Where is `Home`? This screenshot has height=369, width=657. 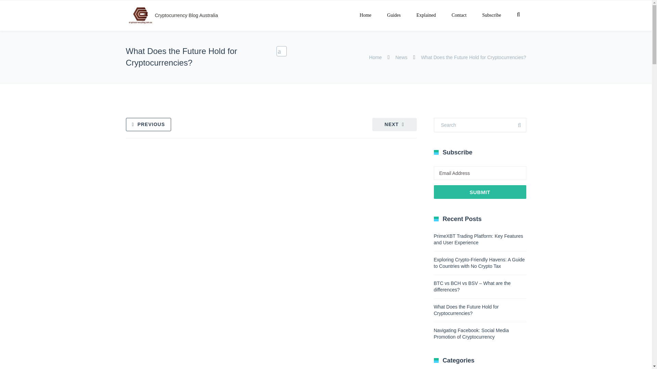
Home is located at coordinates (375, 57).